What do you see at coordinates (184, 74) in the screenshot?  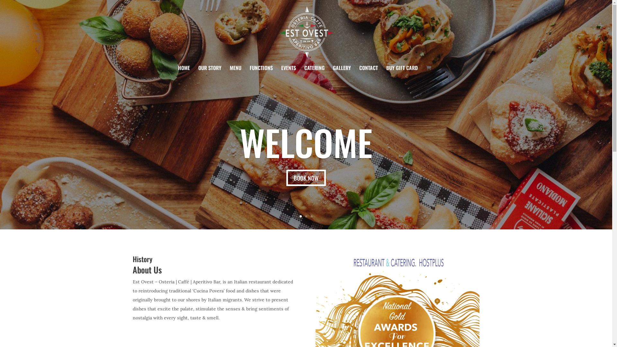 I see `HOME` at bounding box center [184, 74].